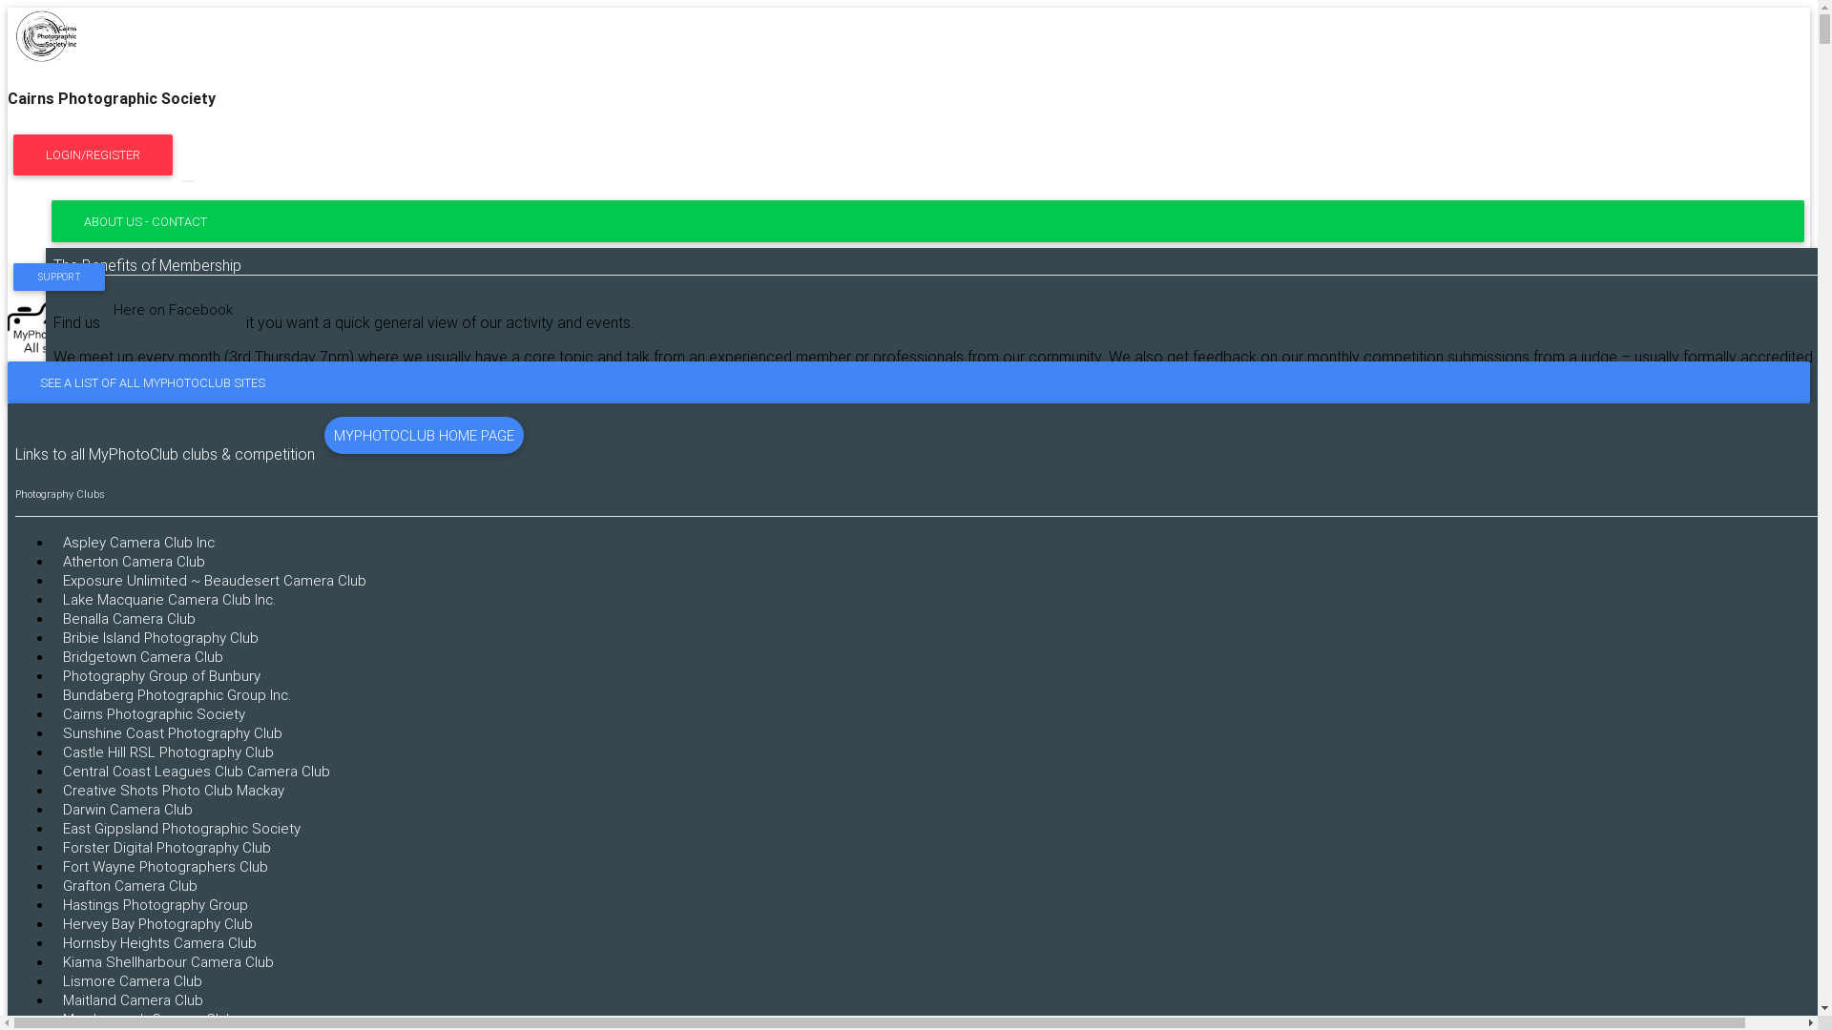 The height and width of the screenshot is (1030, 1832). What do you see at coordinates (181, 828) in the screenshot?
I see `East Gippsland Photographic Society` at bounding box center [181, 828].